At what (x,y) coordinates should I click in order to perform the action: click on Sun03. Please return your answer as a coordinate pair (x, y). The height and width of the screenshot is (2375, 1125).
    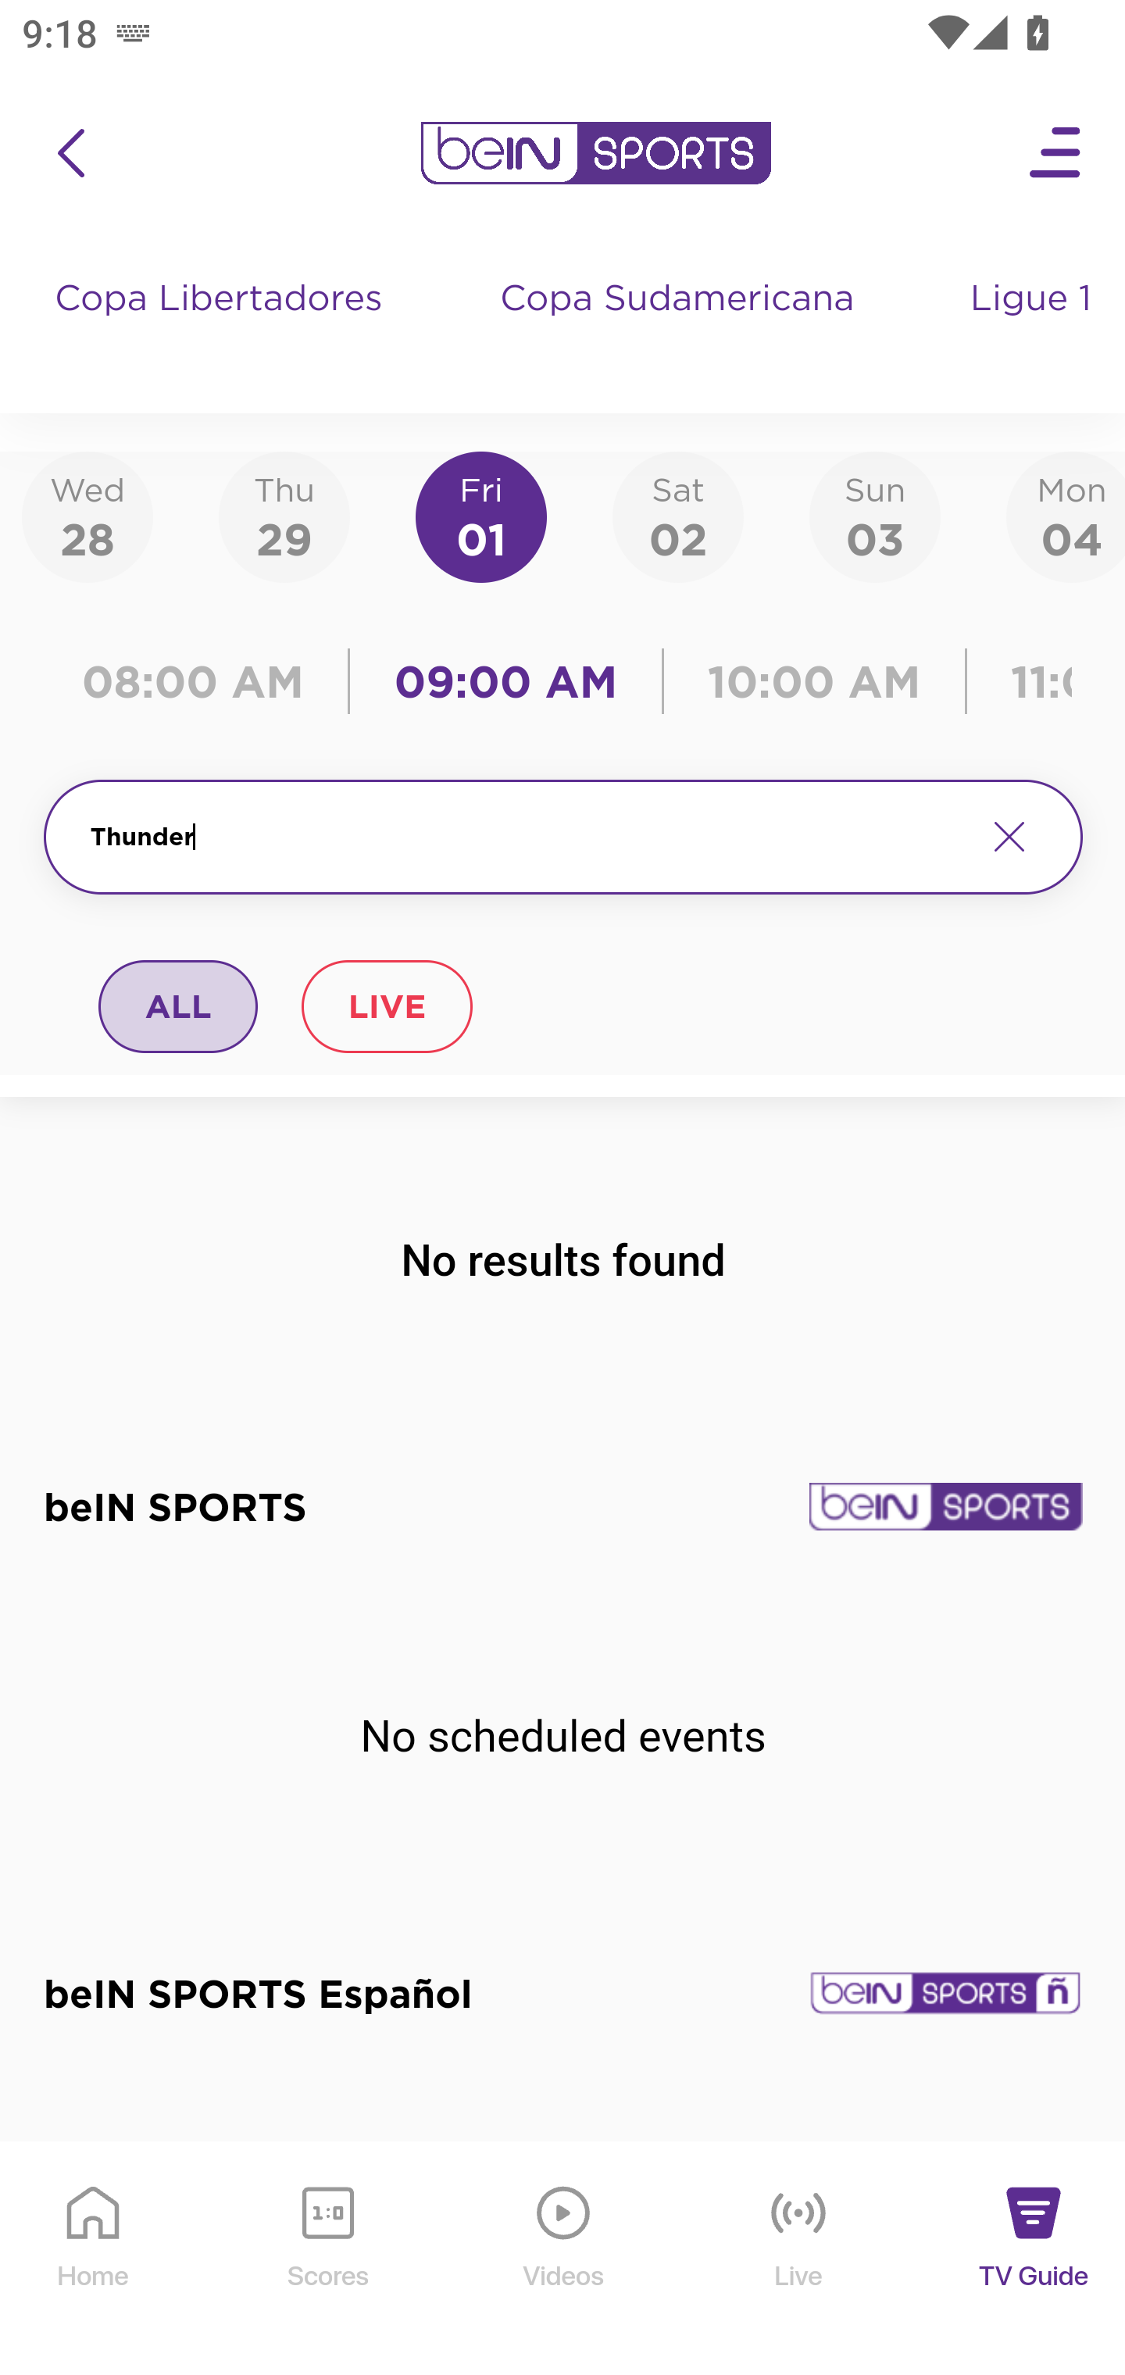
    Looking at the image, I should click on (875, 516).